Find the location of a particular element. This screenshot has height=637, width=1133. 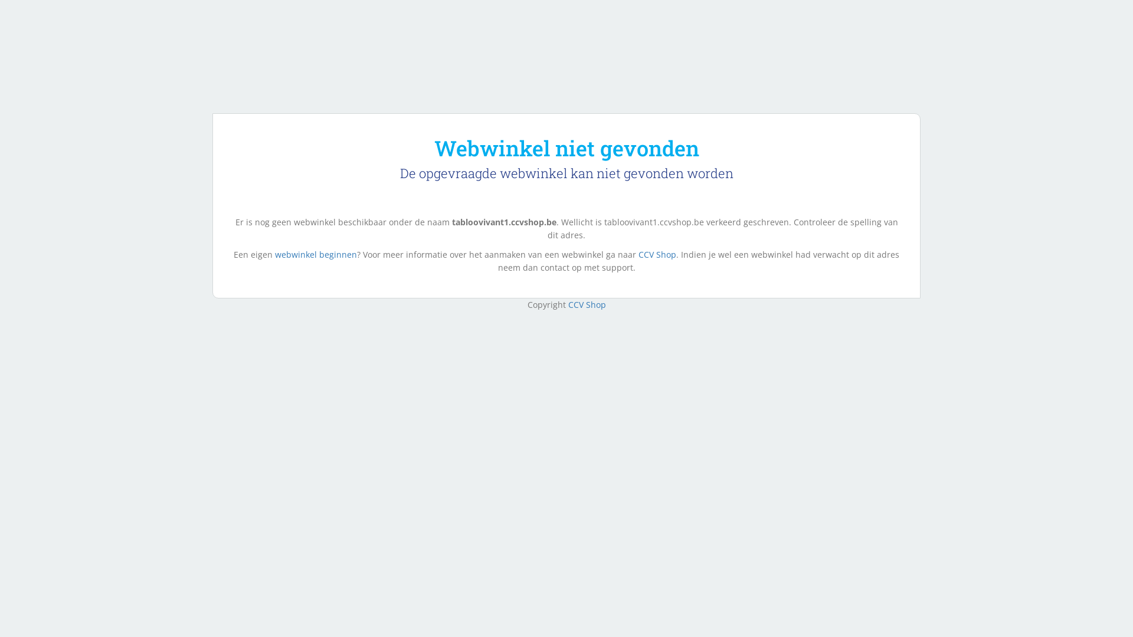

CCV Shop is located at coordinates (587, 304).